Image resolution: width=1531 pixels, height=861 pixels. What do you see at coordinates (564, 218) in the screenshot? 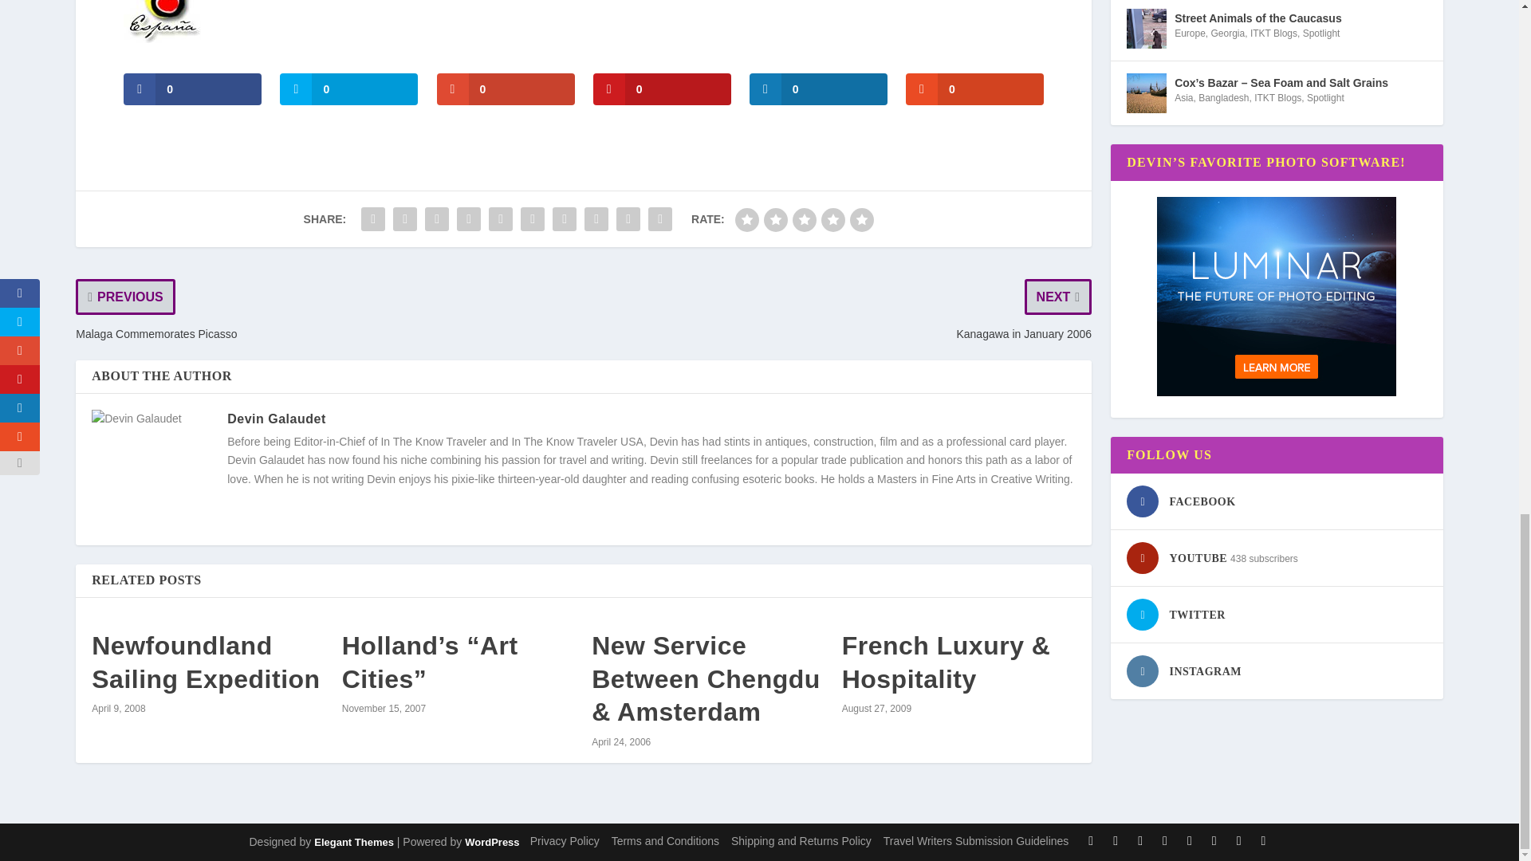
I see `Share "Chestnuts Roasting" via Buffer` at bounding box center [564, 218].